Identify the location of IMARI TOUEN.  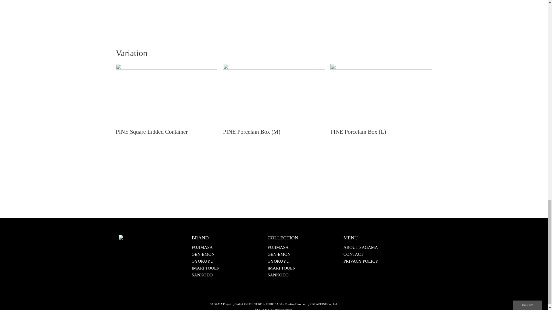
(206, 268).